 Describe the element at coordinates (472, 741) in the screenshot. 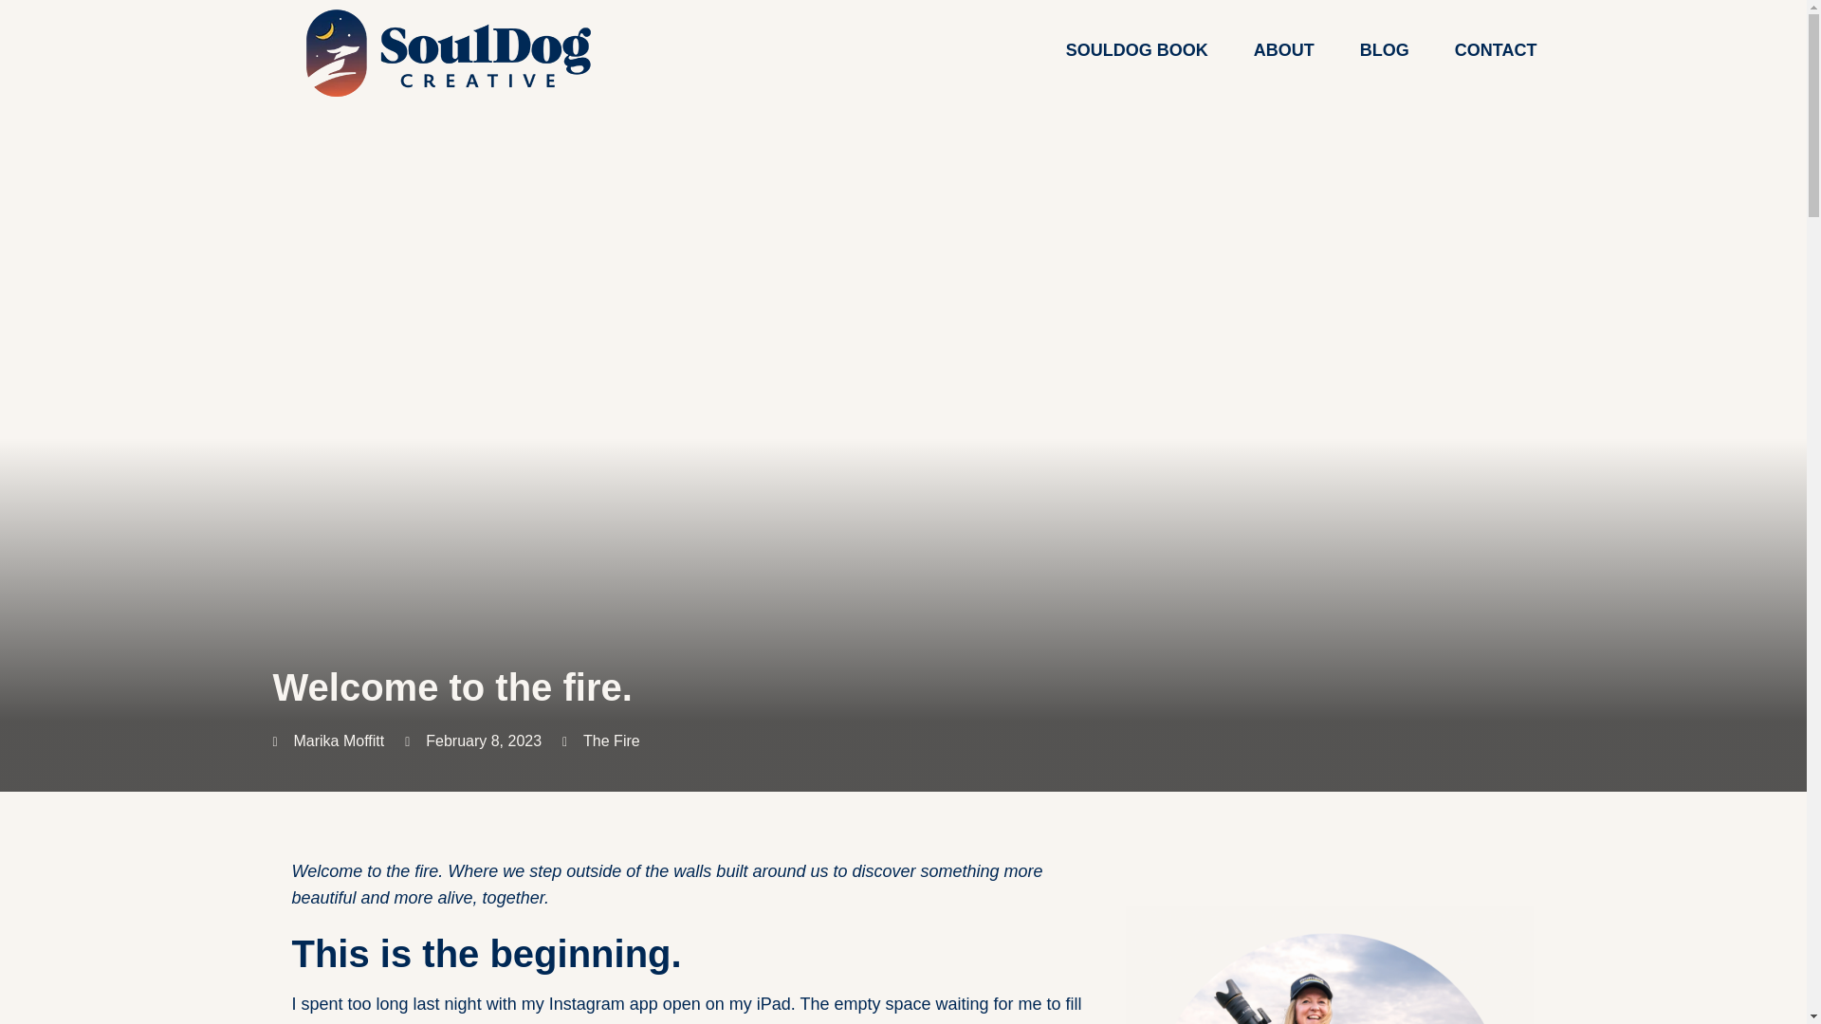

I see `February 8, 2023` at that location.